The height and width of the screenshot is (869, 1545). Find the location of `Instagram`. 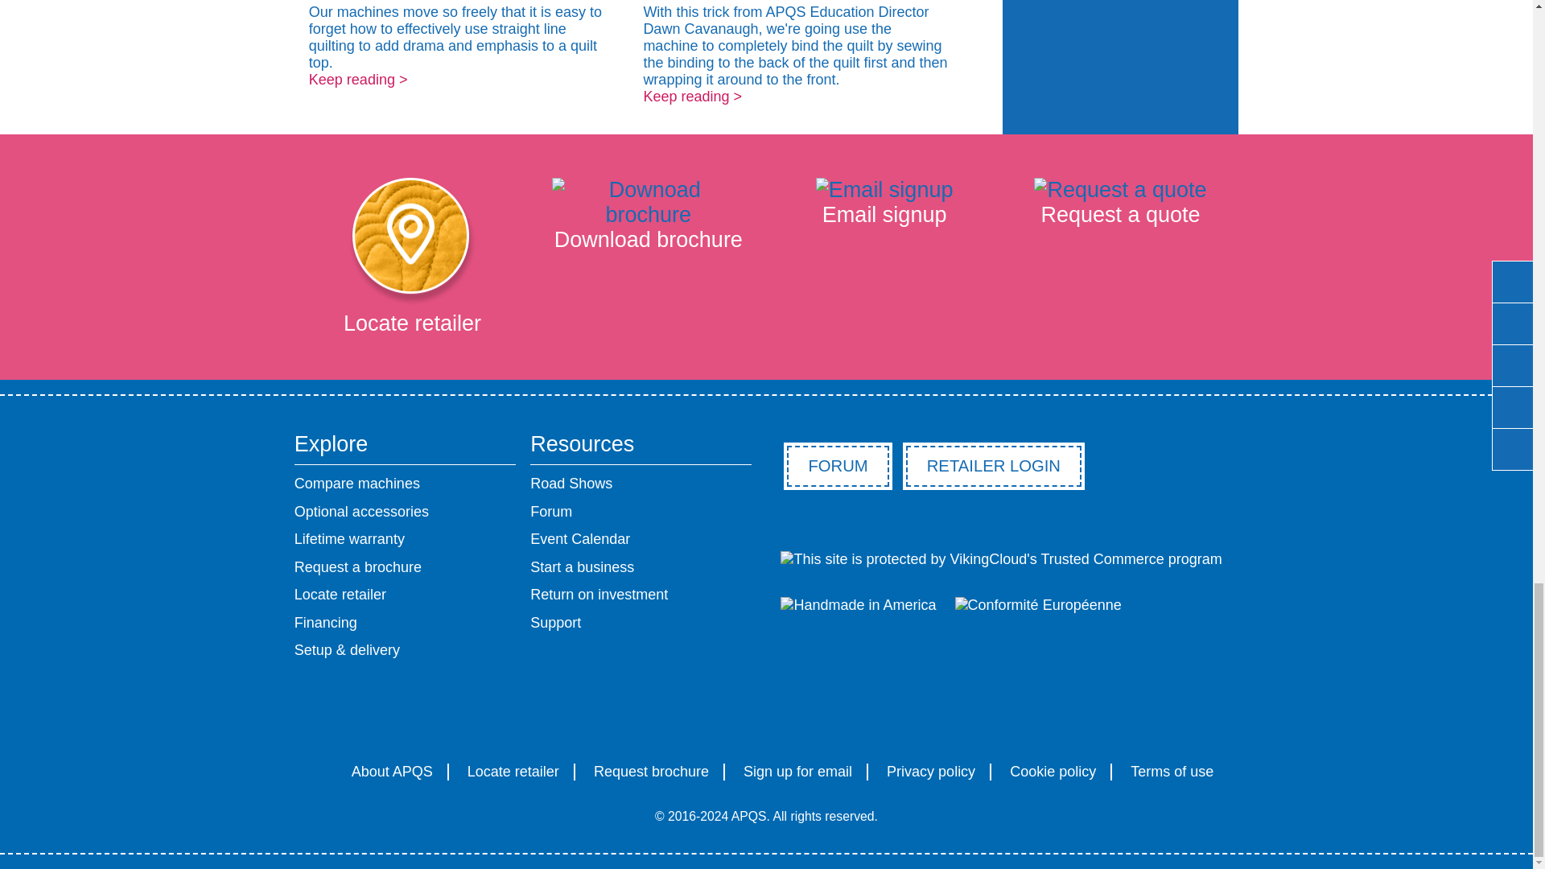

Instagram is located at coordinates (766, 709).